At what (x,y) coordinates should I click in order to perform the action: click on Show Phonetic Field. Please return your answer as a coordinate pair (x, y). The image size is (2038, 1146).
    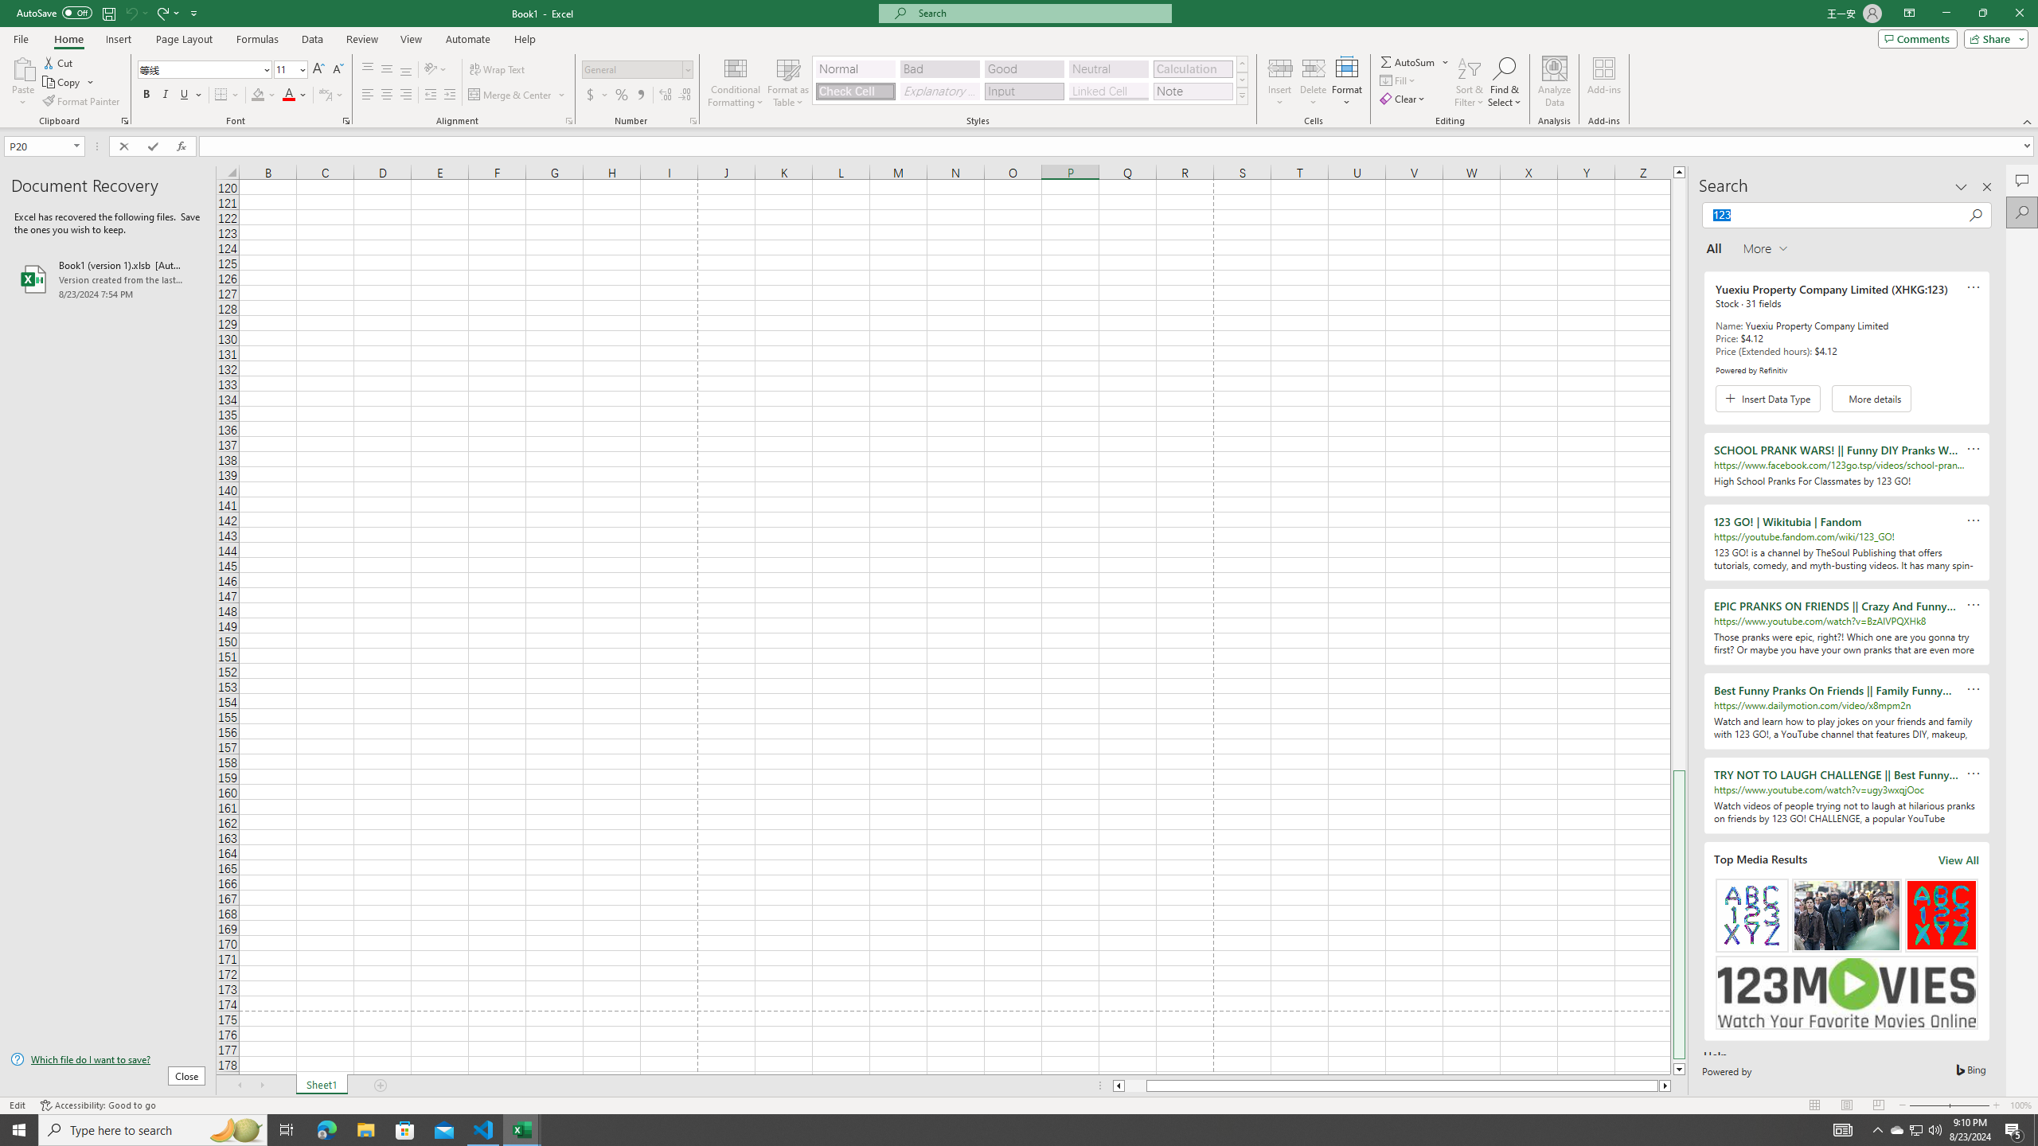
    Looking at the image, I should click on (331, 95).